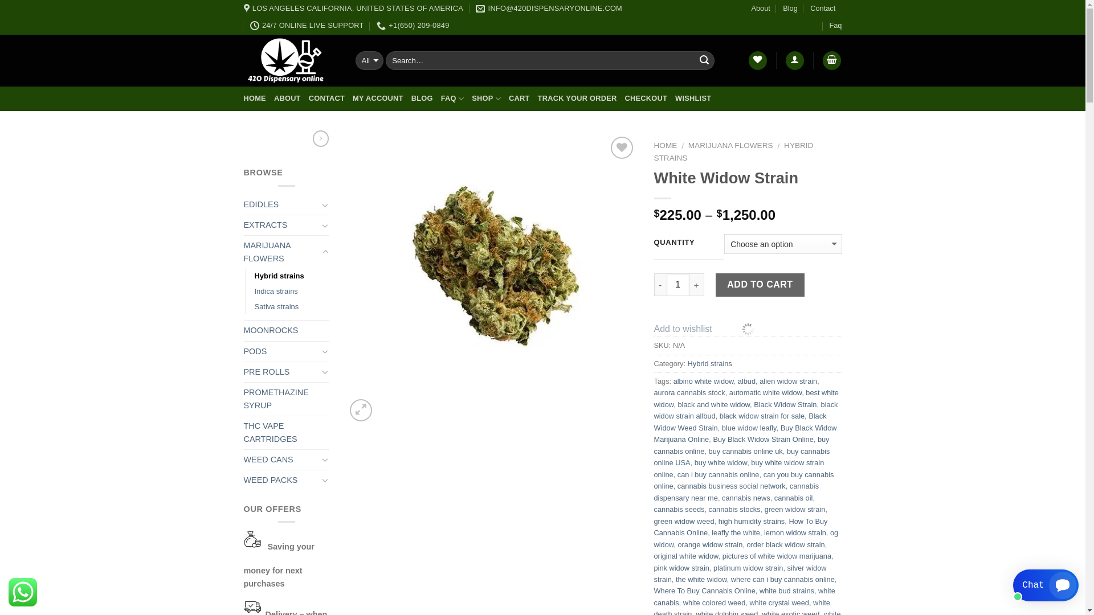  I want to click on ABOUT, so click(287, 99).